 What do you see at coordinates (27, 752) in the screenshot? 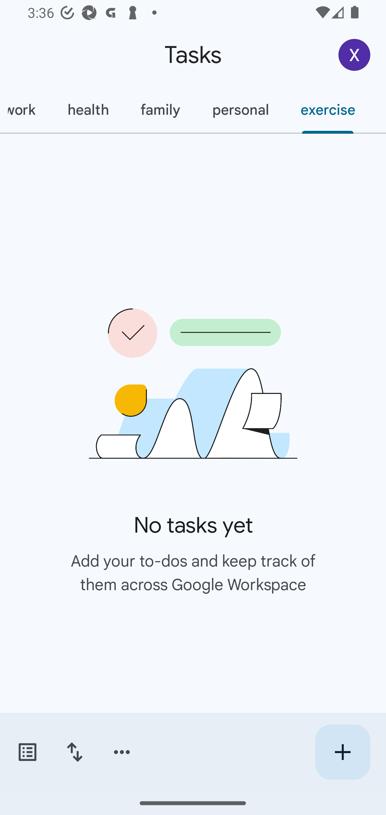
I see `Switch task lists` at bounding box center [27, 752].